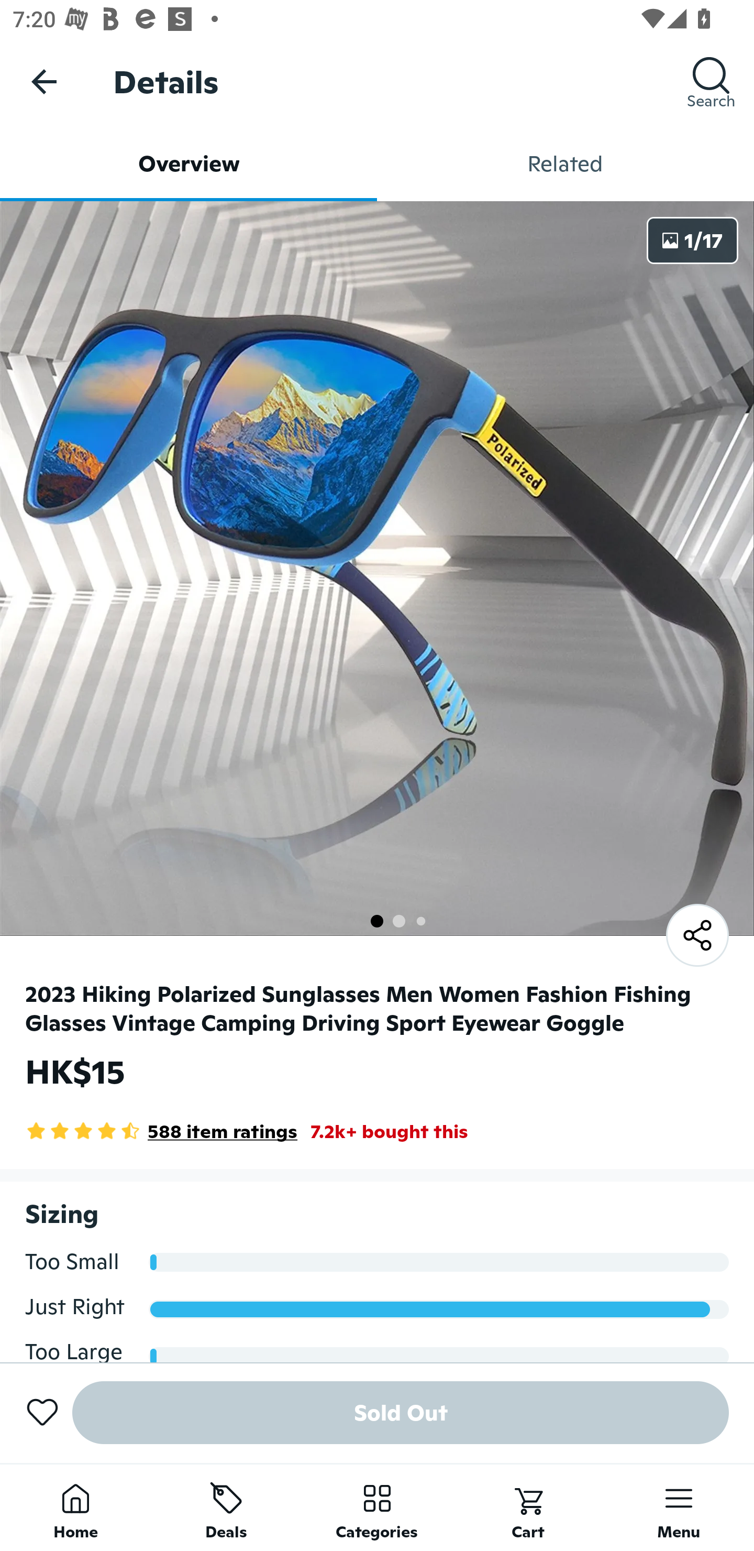  I want to click on 4.6 Star Rating 588 item ratings, so click(161, 1131).